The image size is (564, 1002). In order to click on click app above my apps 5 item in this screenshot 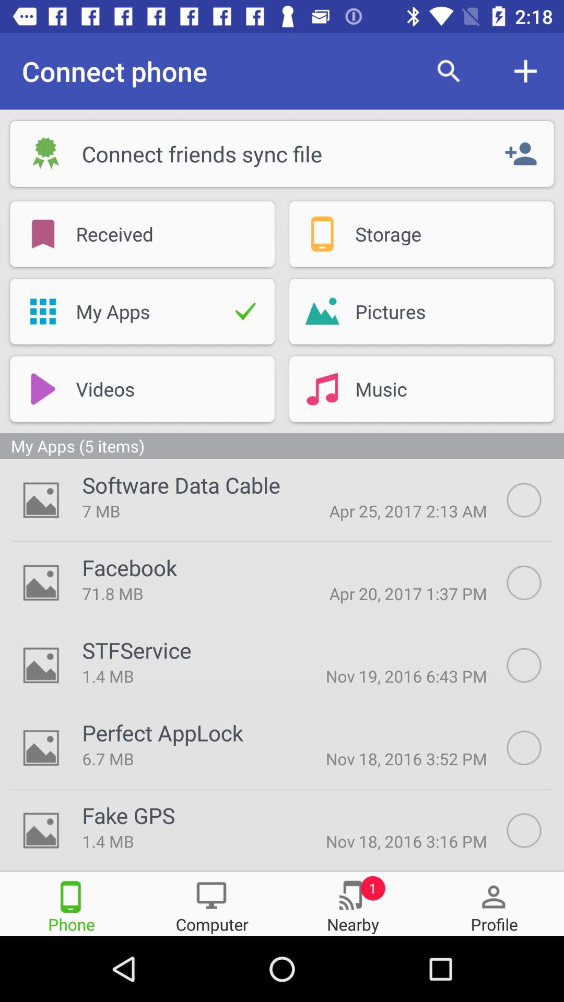, I will do `click(43, 389)`.